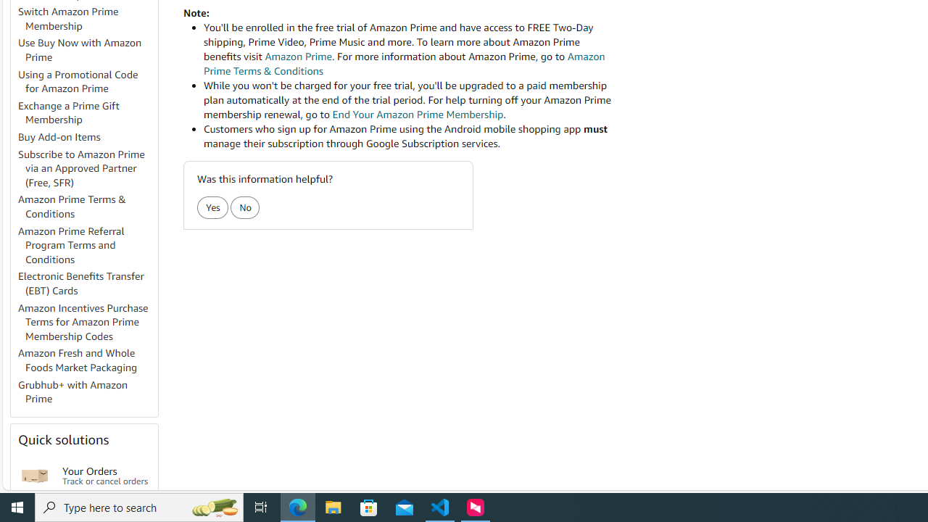 The height and width of the screenshot is (522, 928). I want to click on Yes, so click(212, 207).